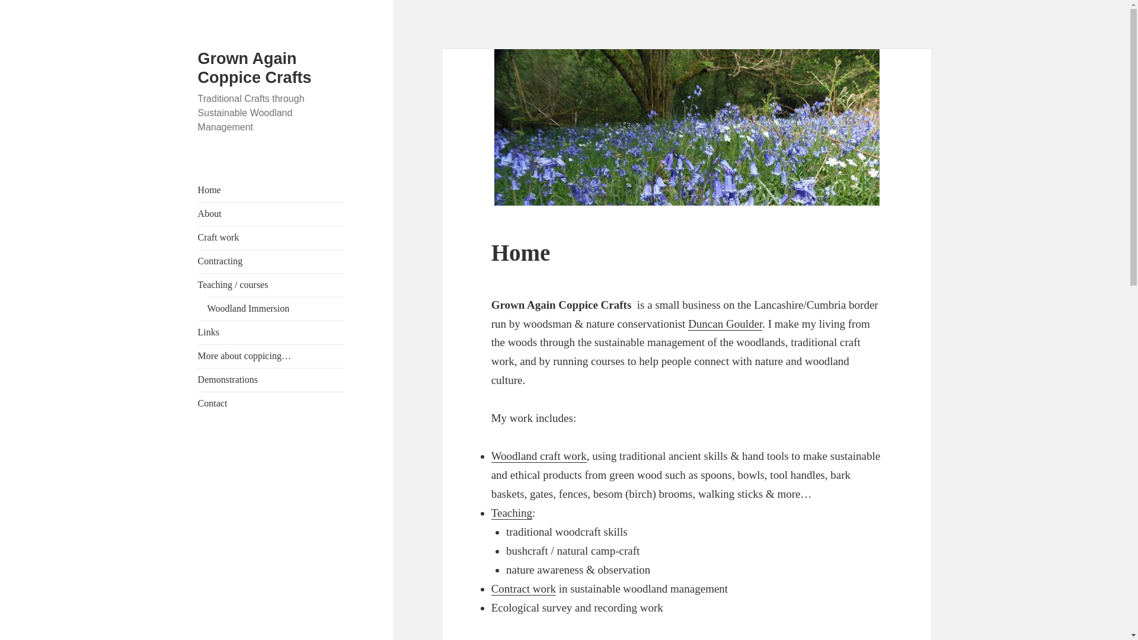 Image resolution: width=1138 pixels, height=640 pixels. I want to click on Contract work, so click(524, 589).